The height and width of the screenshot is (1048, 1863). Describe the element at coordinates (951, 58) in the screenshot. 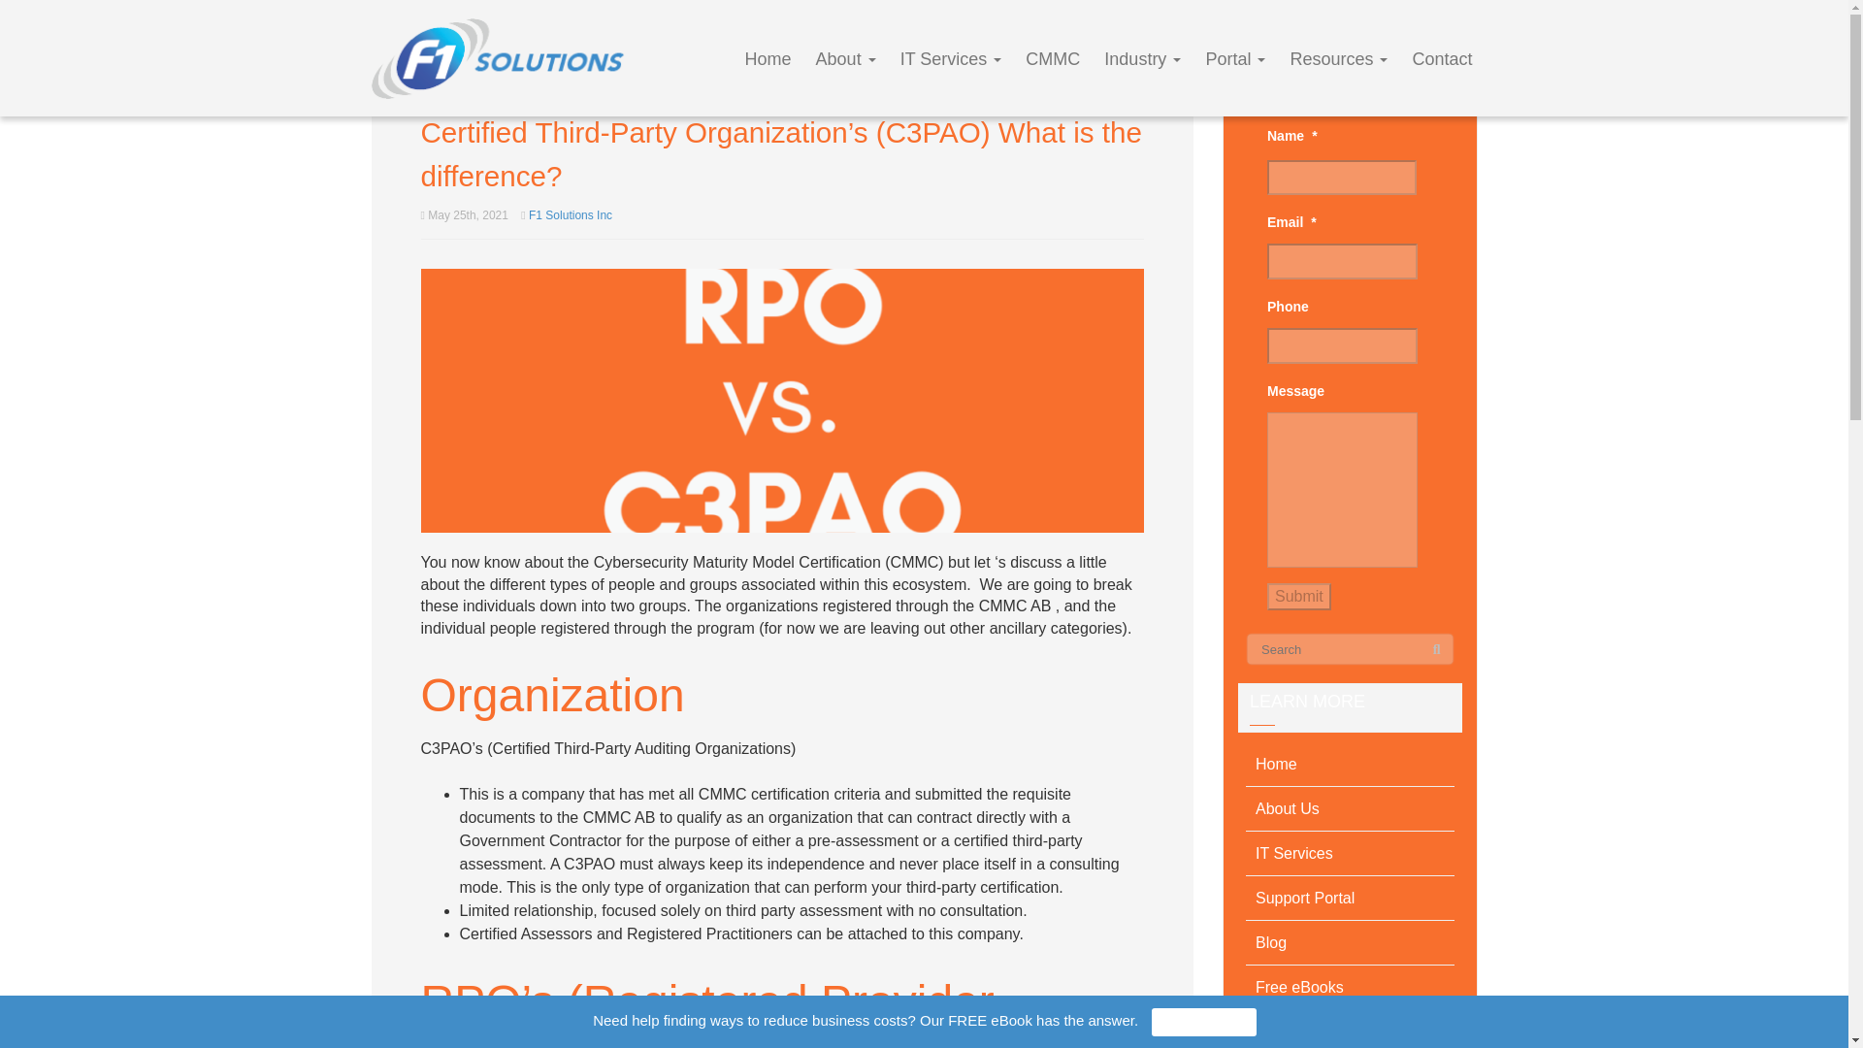

I see `IT Services` at that location.